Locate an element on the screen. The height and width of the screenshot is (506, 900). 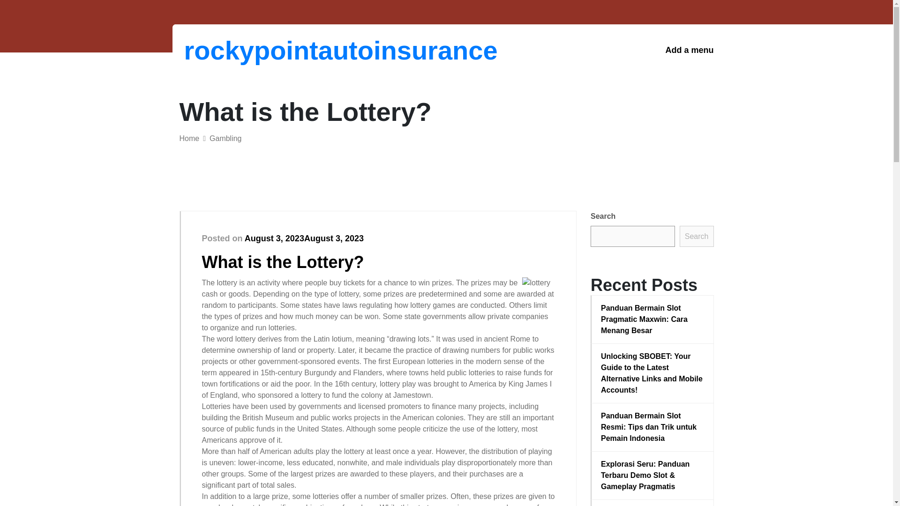
What is the Lottery? is located at coordinates (282, 261).